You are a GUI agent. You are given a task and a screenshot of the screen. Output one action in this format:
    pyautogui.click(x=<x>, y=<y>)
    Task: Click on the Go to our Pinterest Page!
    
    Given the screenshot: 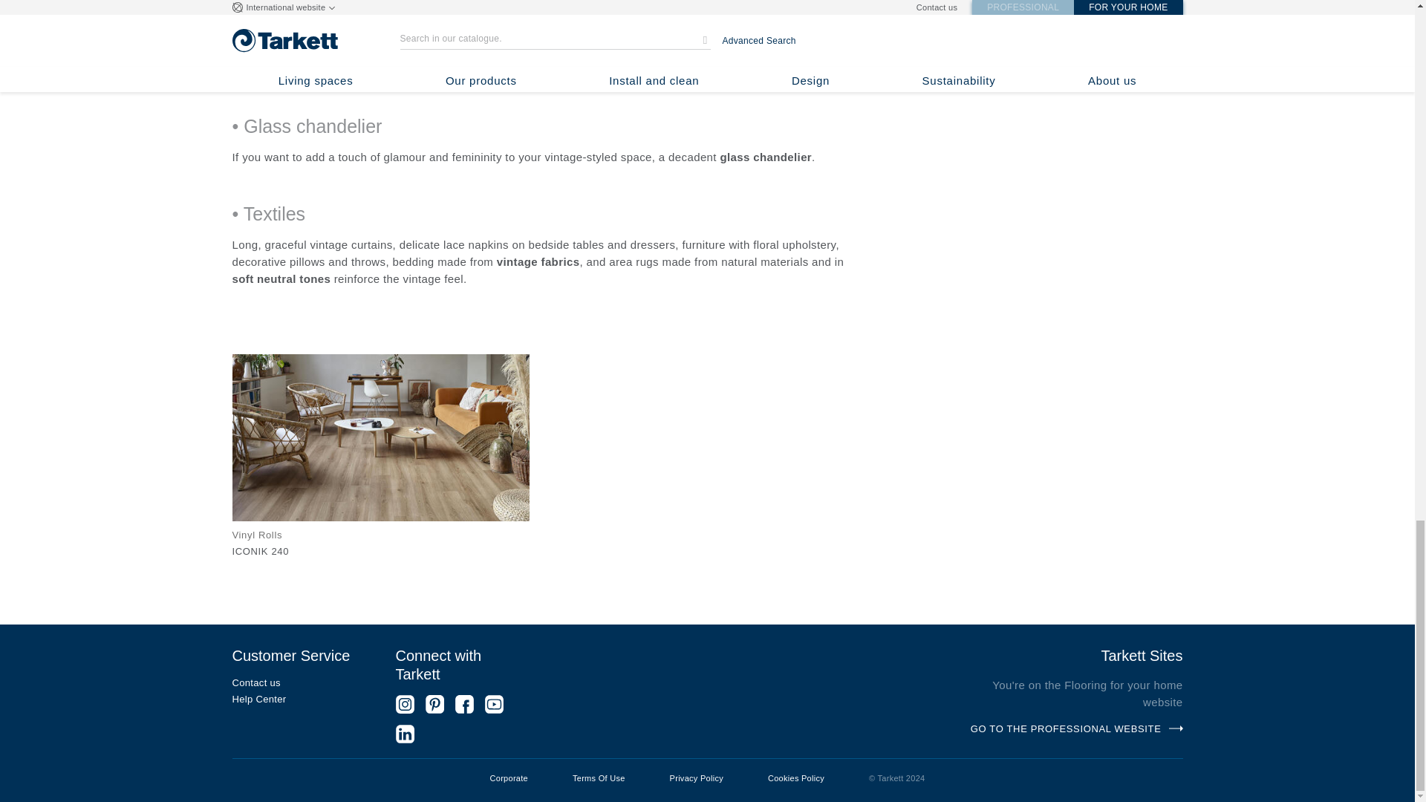 What is the action you would take?
    pyautogui.click(x=434, y=704)
    